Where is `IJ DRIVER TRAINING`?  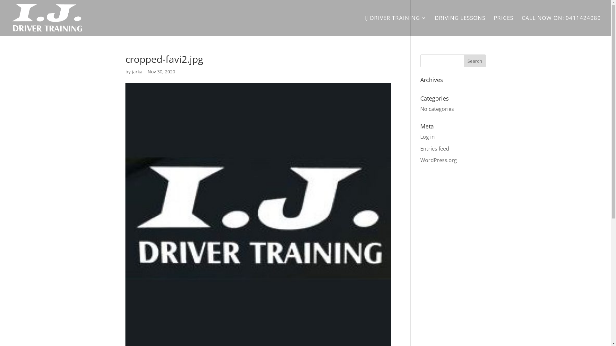 IJ DRIVER TRAINING is located at coordinates (395, 26).